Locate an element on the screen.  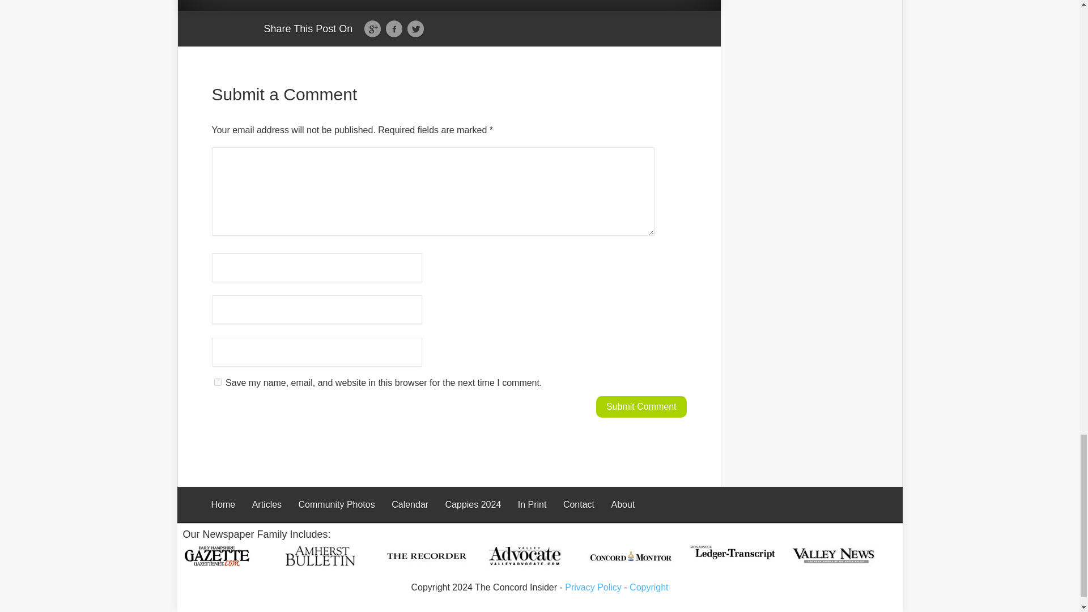
Submit Comment is located at coordinates (641, 406).